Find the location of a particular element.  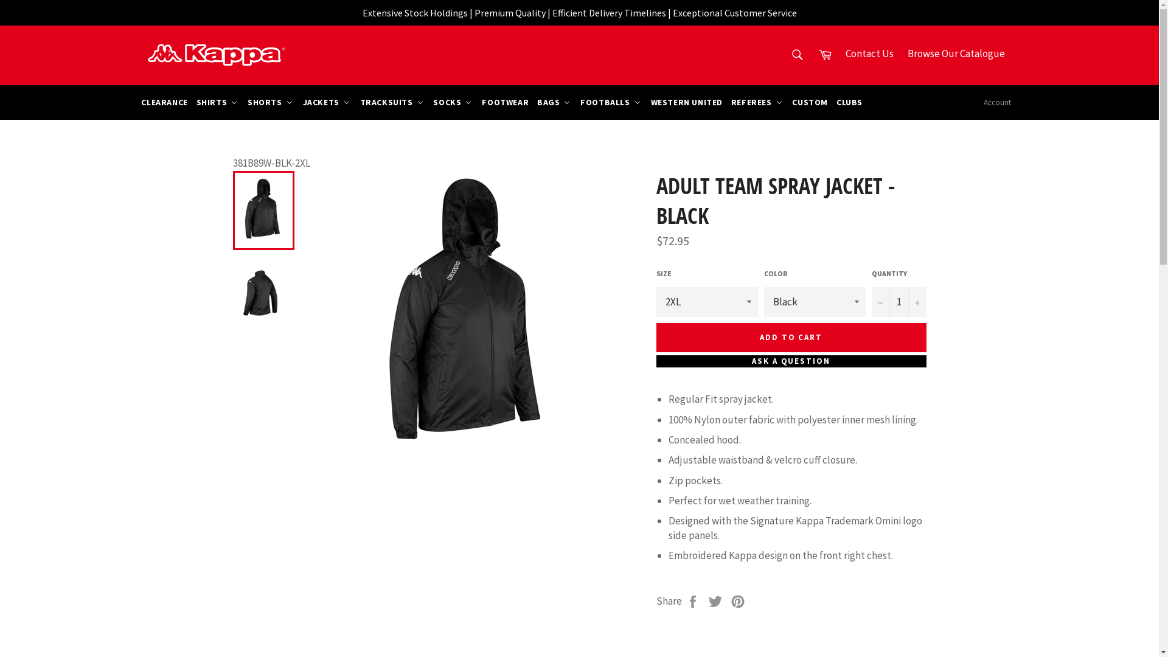

Account is located at coordinates (998, 103).